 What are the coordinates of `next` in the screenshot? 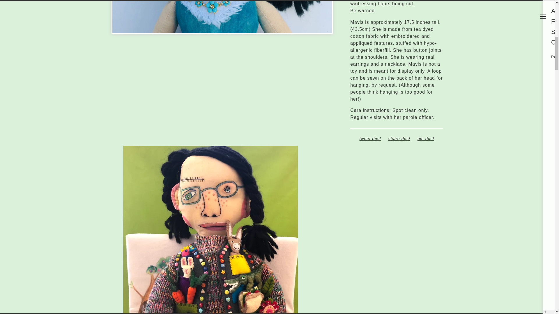 It's located at (277, 17).